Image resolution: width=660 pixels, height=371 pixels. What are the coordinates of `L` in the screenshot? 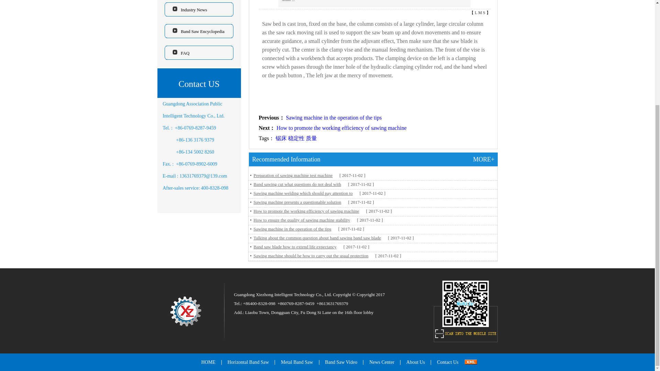 It's located at (476, 13).